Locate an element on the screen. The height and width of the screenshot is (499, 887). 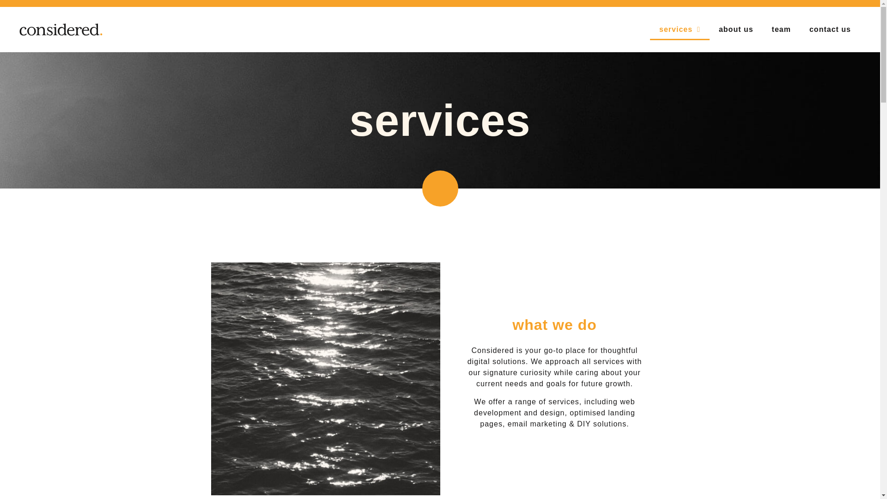
team is located at coordinates (781, 30).